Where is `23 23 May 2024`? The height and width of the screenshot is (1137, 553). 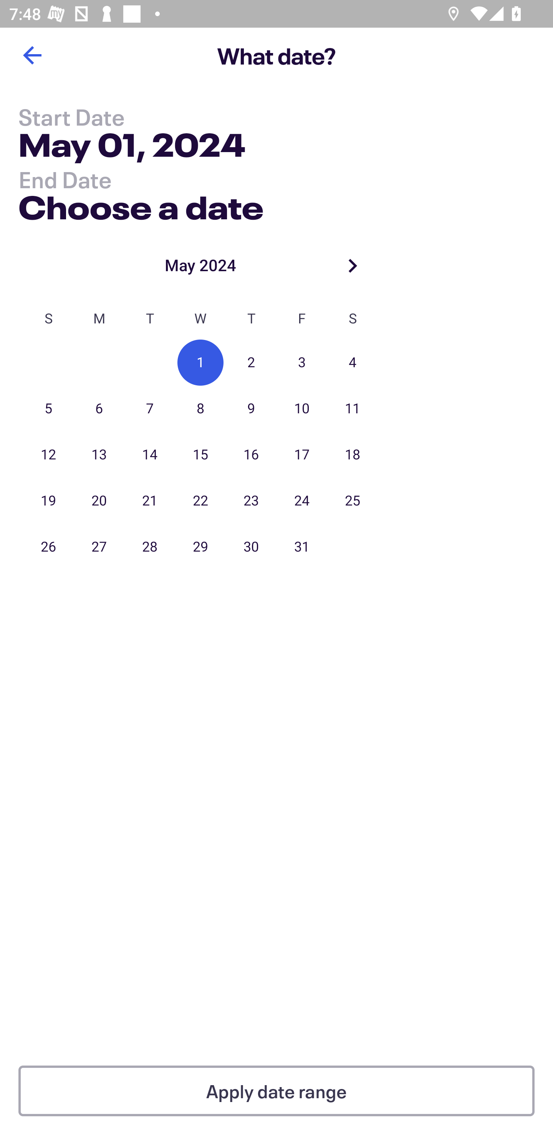 23 23 May 2024 is located at coordinates (251, 501).